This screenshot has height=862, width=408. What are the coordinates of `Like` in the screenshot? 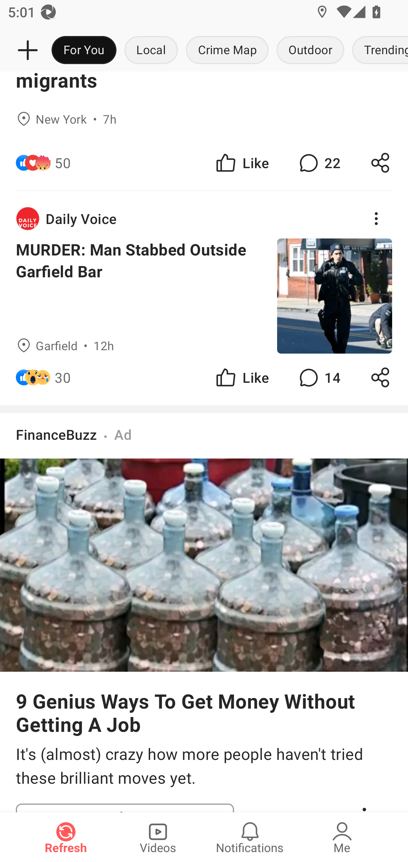 It's located at (241, 377).